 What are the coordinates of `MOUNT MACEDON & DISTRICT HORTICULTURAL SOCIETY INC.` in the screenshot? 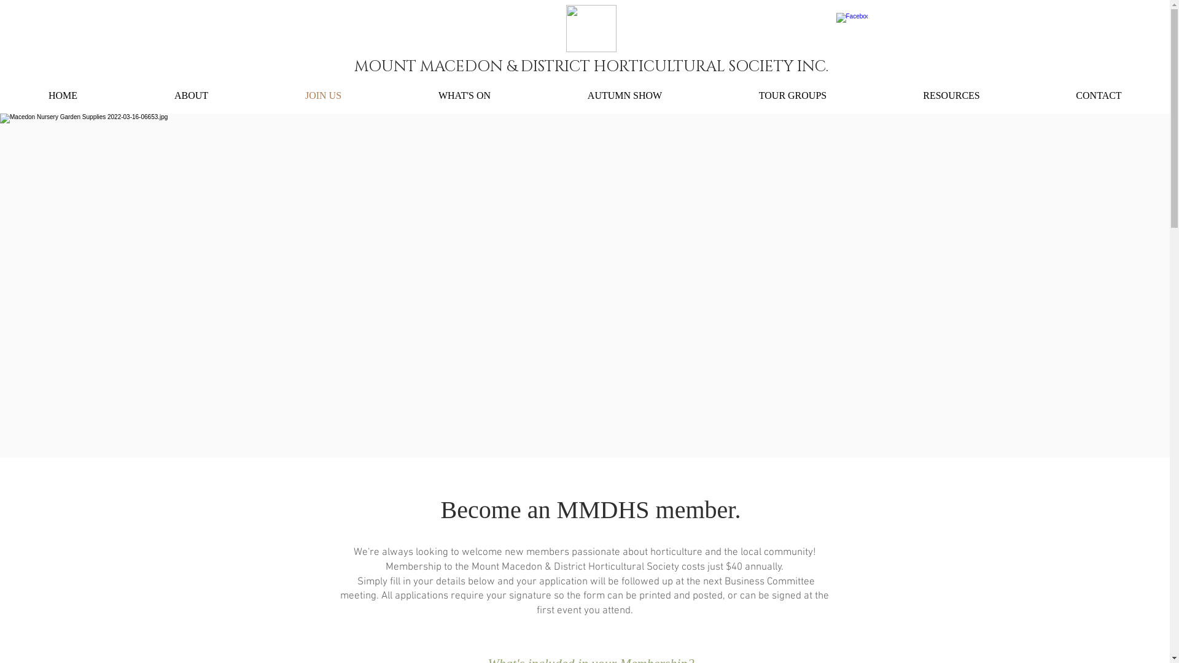 It's located at (591, 68).